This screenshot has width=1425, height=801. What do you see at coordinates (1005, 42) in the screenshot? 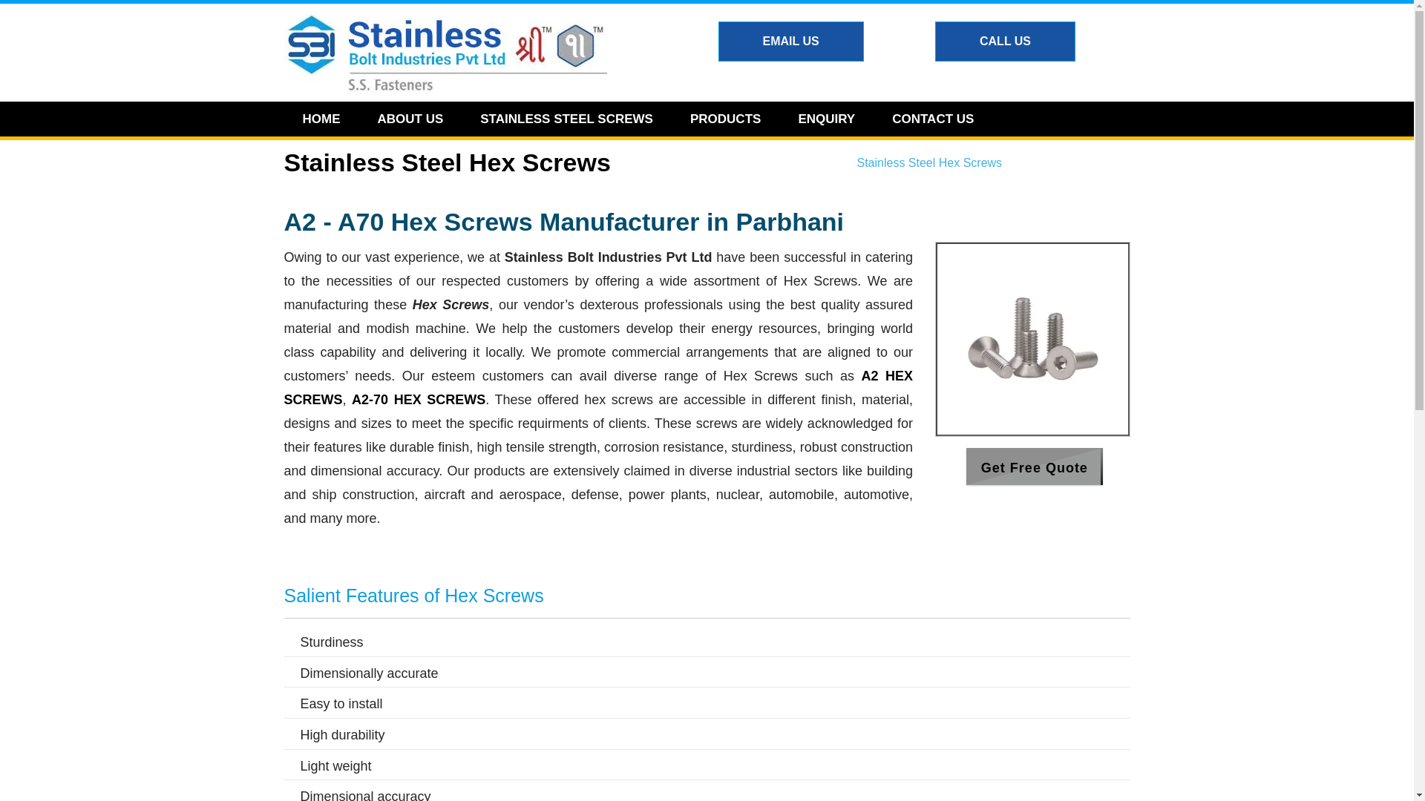
I see `CALL US` at bounding box center [1005, 42].